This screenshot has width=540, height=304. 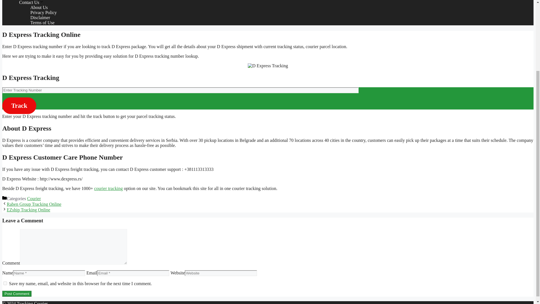 I want to click on EZship Tracking Online, so click(x=28, y=209).